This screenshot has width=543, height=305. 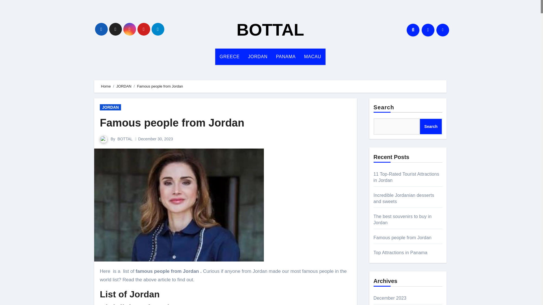 What do you see at coordinates (286, 56) in the screenshot?
I see `PANAMA` at bounding box center [286, 56].